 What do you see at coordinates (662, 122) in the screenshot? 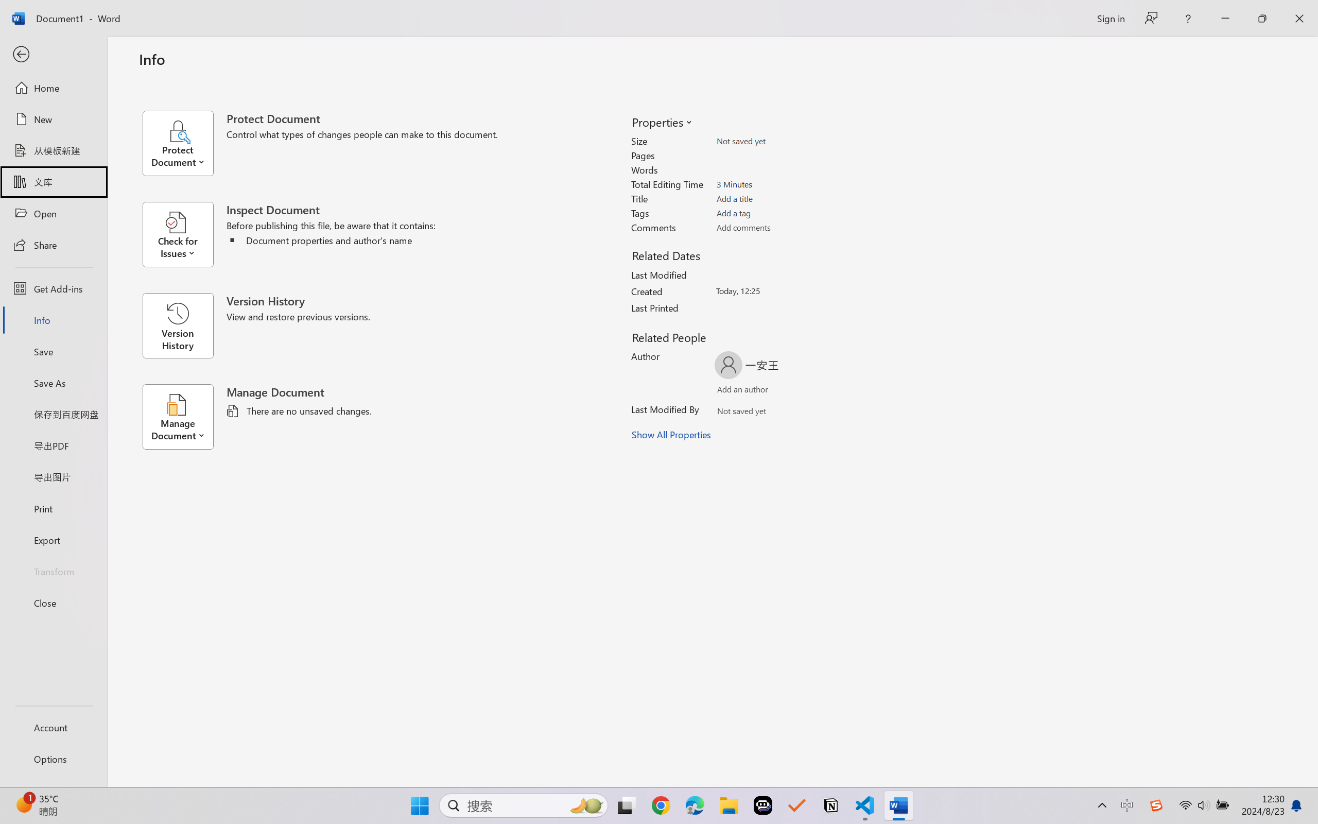
I see `Properties` at bounding box center [662, 122].